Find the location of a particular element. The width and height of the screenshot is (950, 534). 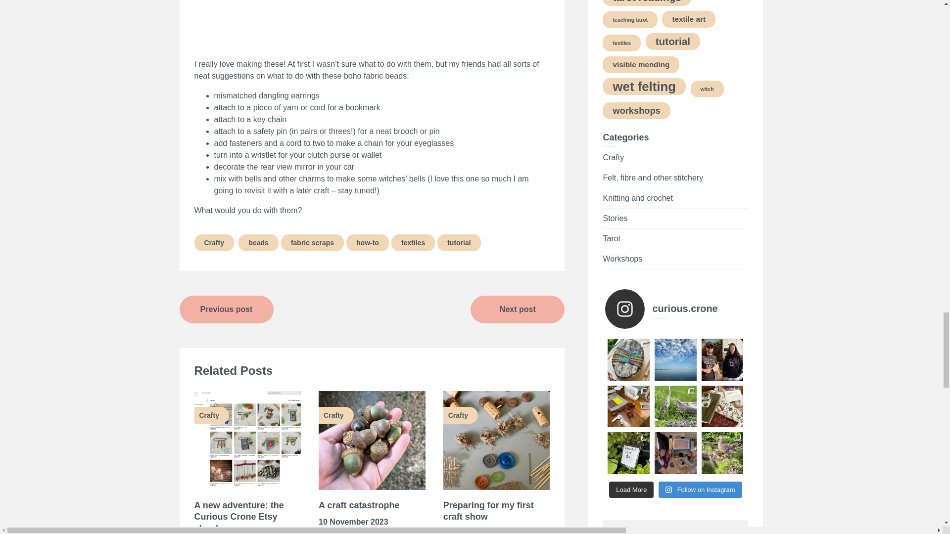

beads is located at coordinates (258, 242).